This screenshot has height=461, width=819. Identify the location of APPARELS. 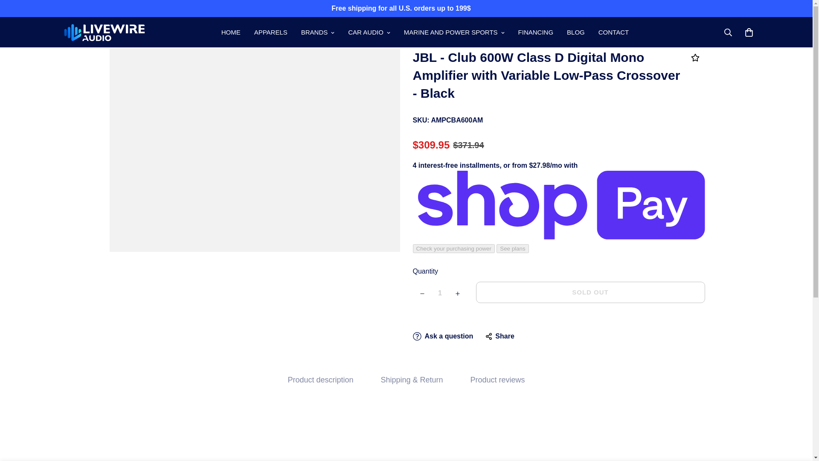
(270, 32).